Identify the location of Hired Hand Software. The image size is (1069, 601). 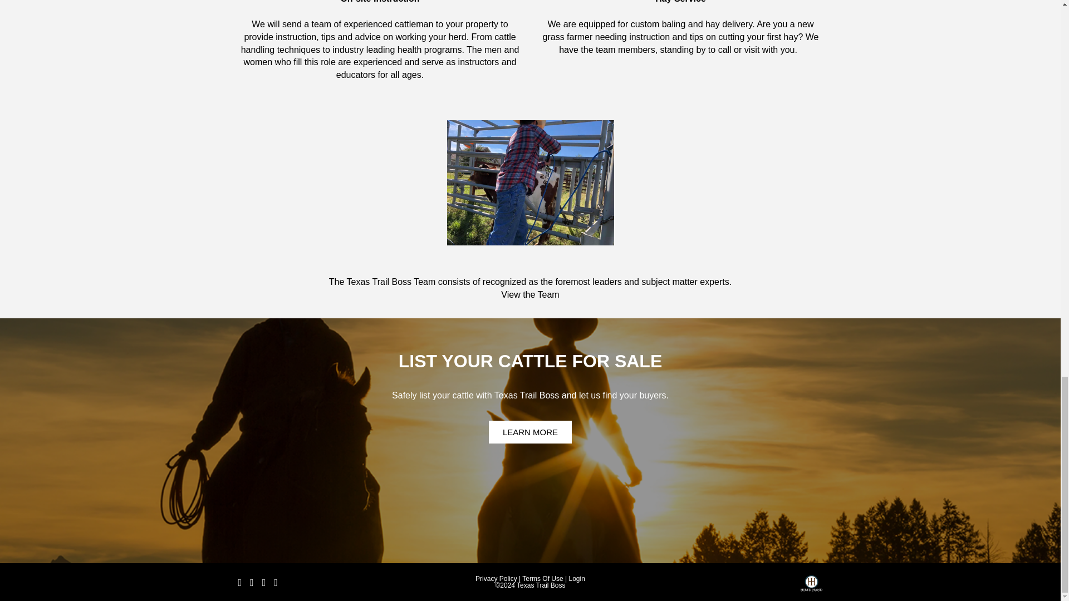
(811, 587).